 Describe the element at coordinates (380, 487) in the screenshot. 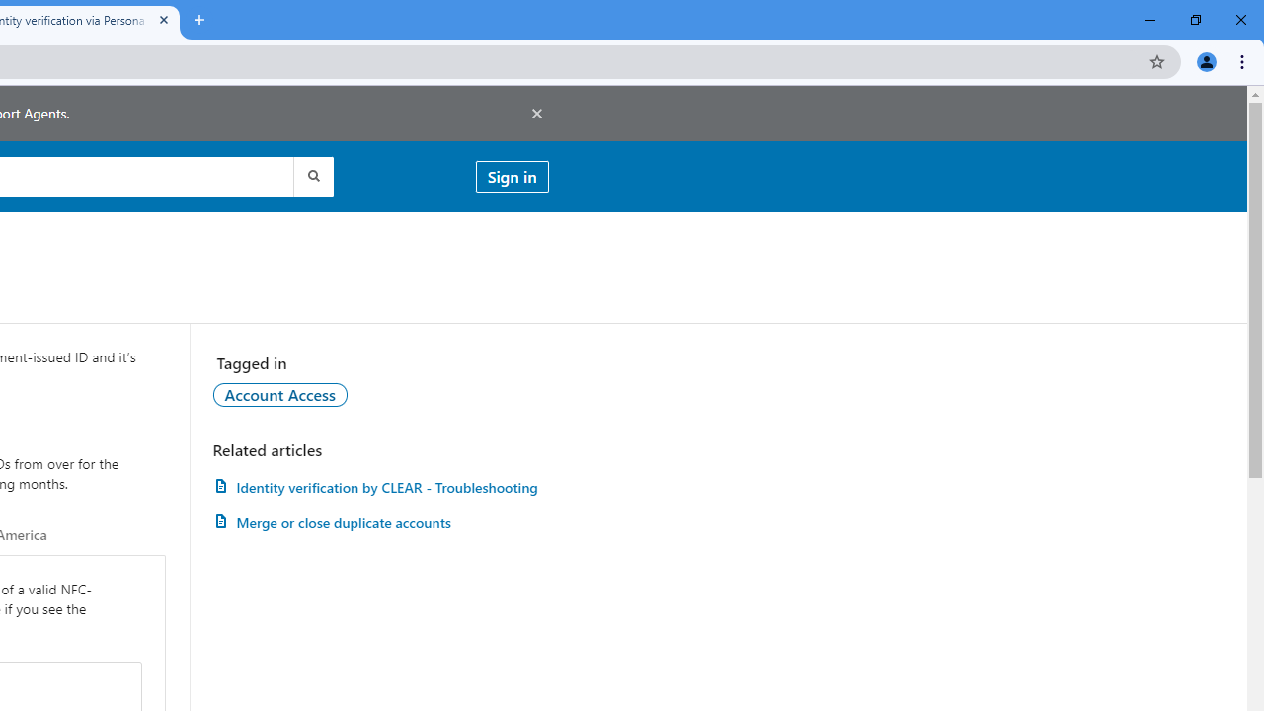

I see `Identity verification by CLEAR - Troubleshooting` at that location.